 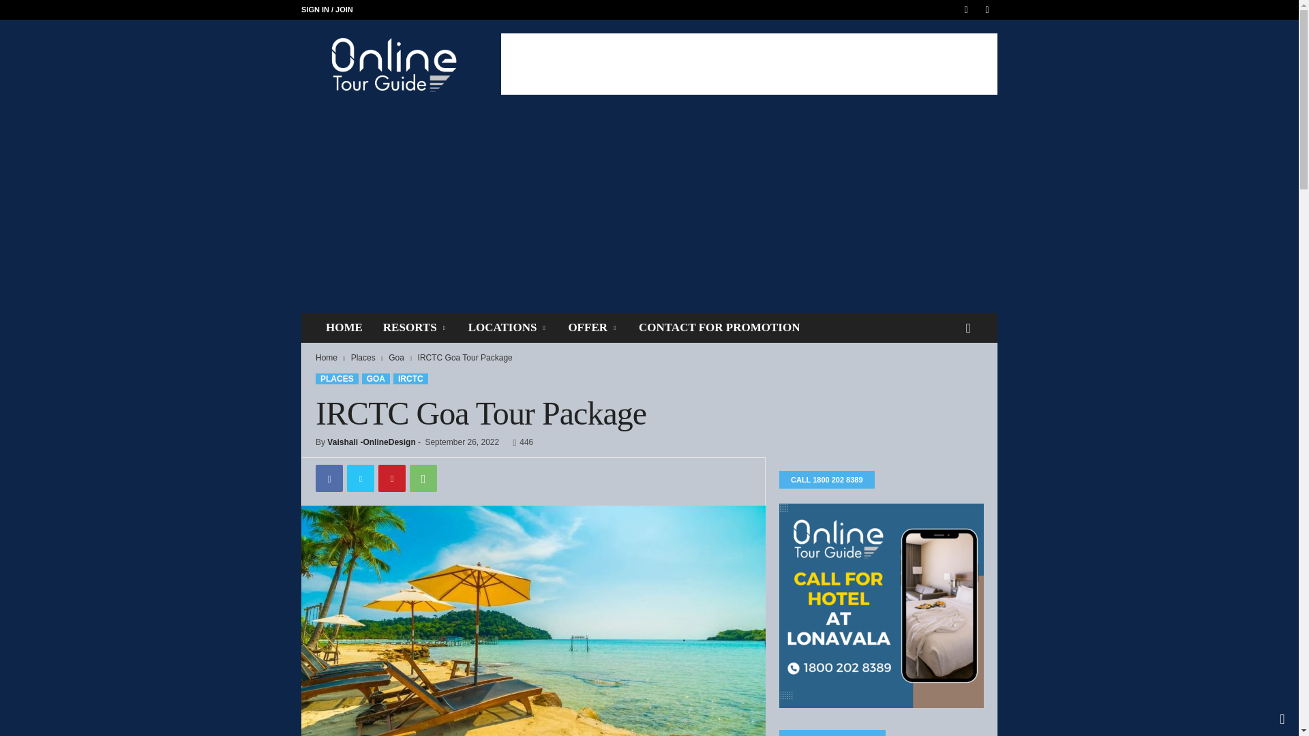 I want to click on Goa, so click(x=397, y=358).